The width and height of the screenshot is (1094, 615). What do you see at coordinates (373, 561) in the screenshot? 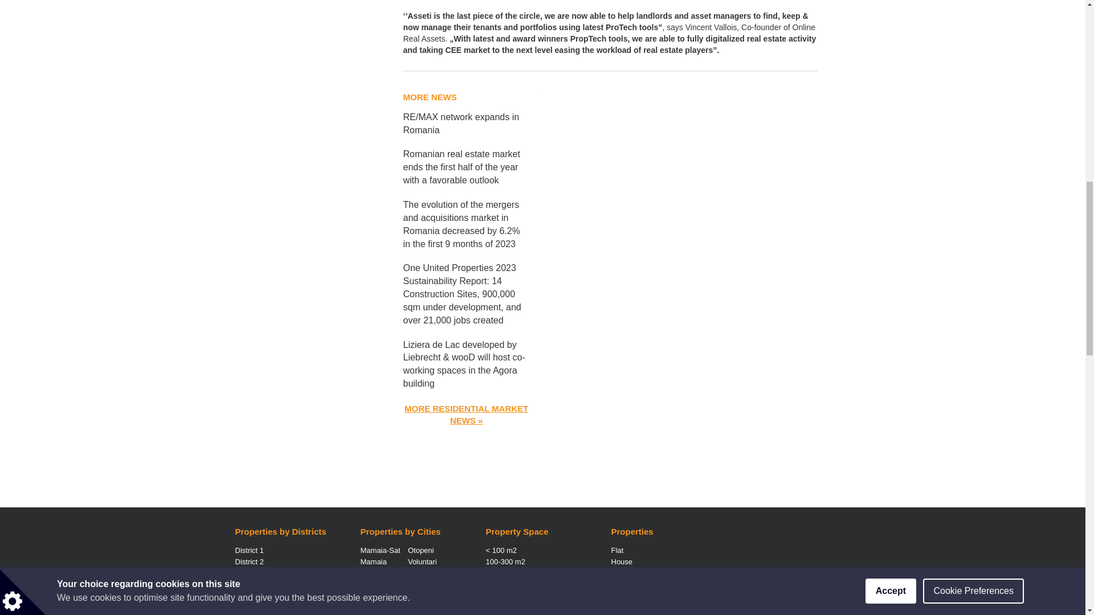
I see `Mamaia` at bounding box center [373, 561].